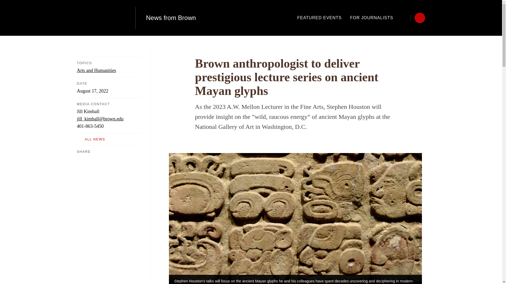  I want to click on 401-863-5450, so click(90, 126).